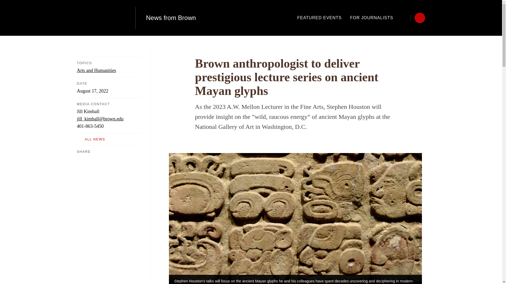  I want to click on 401-863-5450, so click(90, 126).